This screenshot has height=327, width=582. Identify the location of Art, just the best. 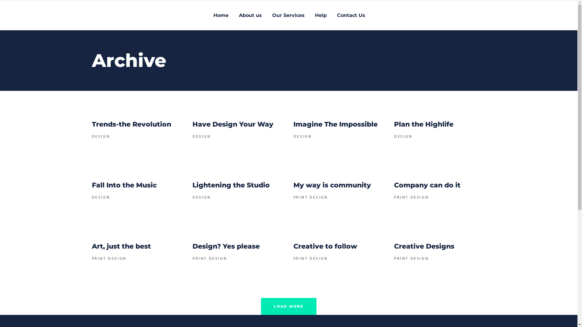
(121, 246).